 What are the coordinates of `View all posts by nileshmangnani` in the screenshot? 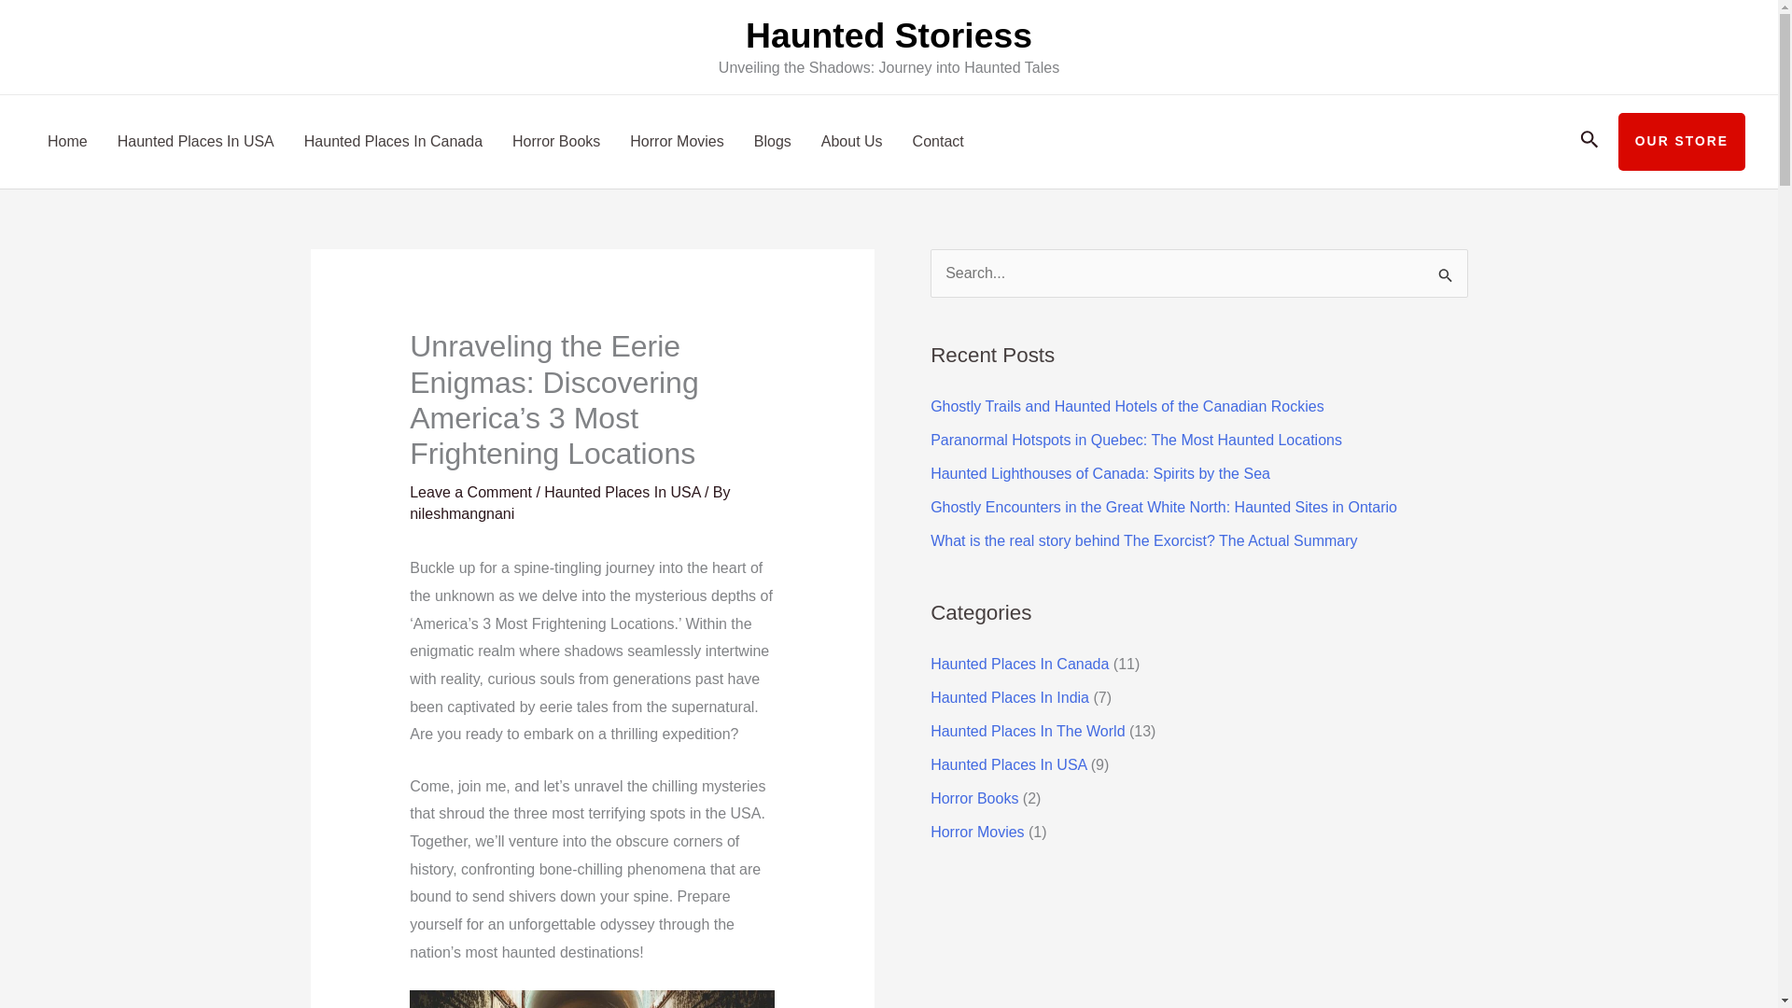 It's located at (462, 513).